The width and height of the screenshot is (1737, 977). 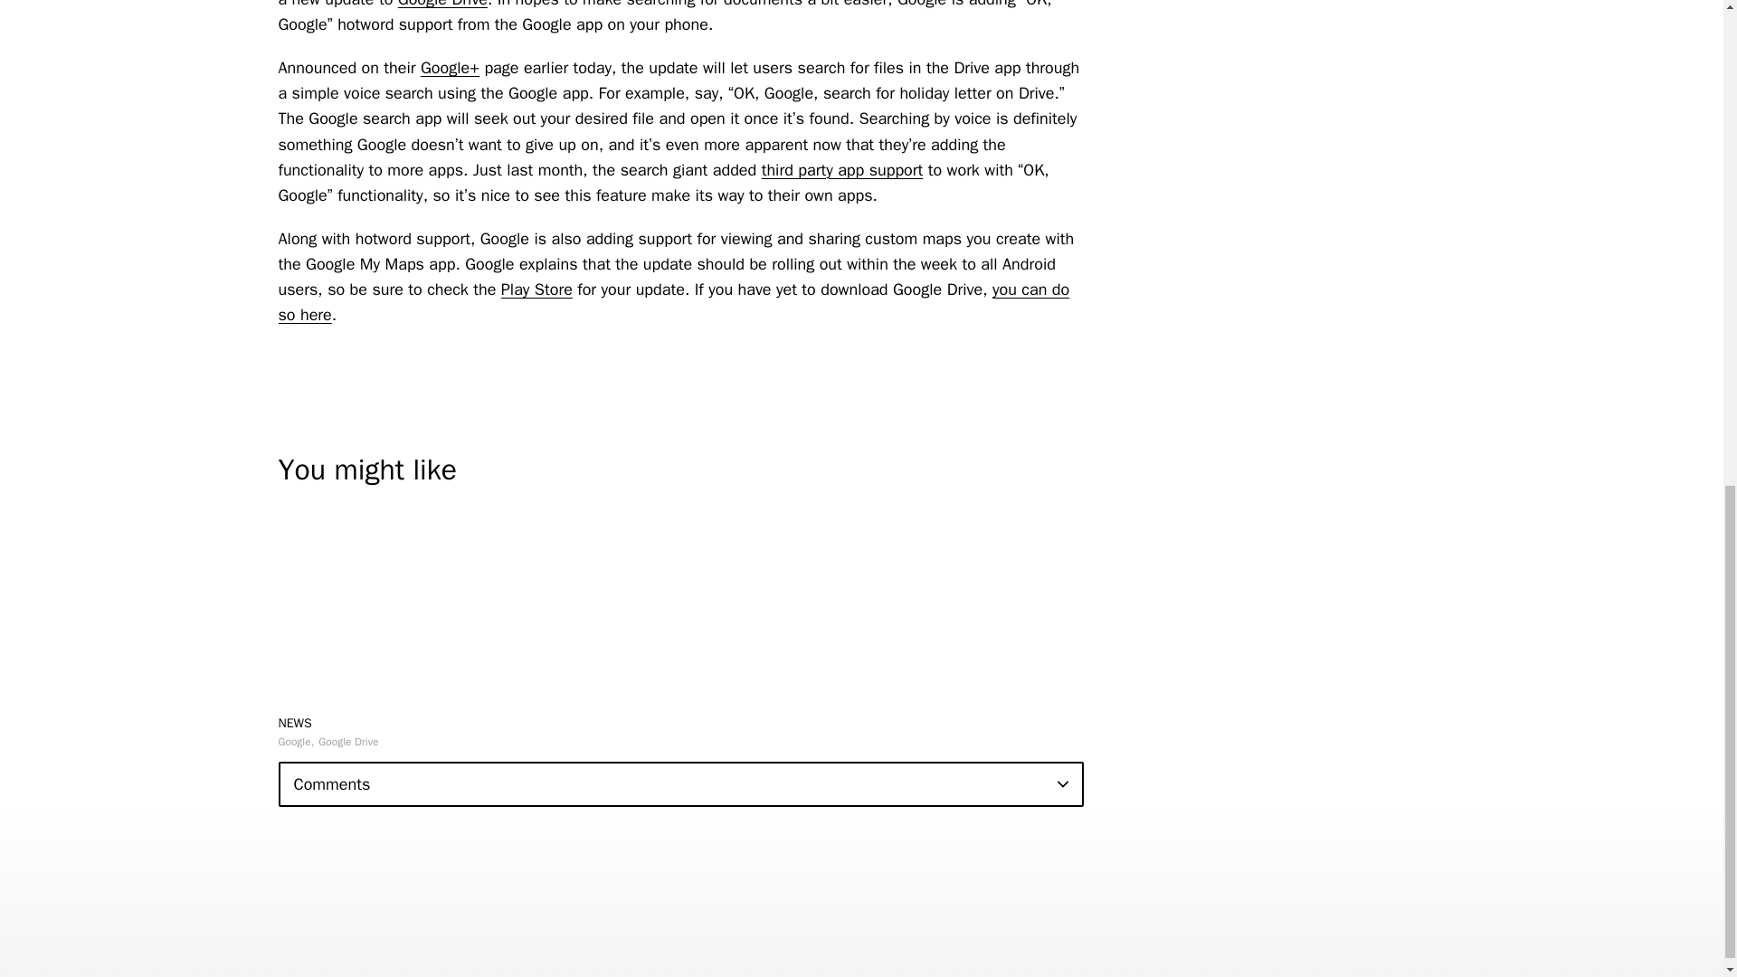 What do you see at coordinates (296, 742) in the screenshot?
I see `Google` at bounding box center [296, 742].